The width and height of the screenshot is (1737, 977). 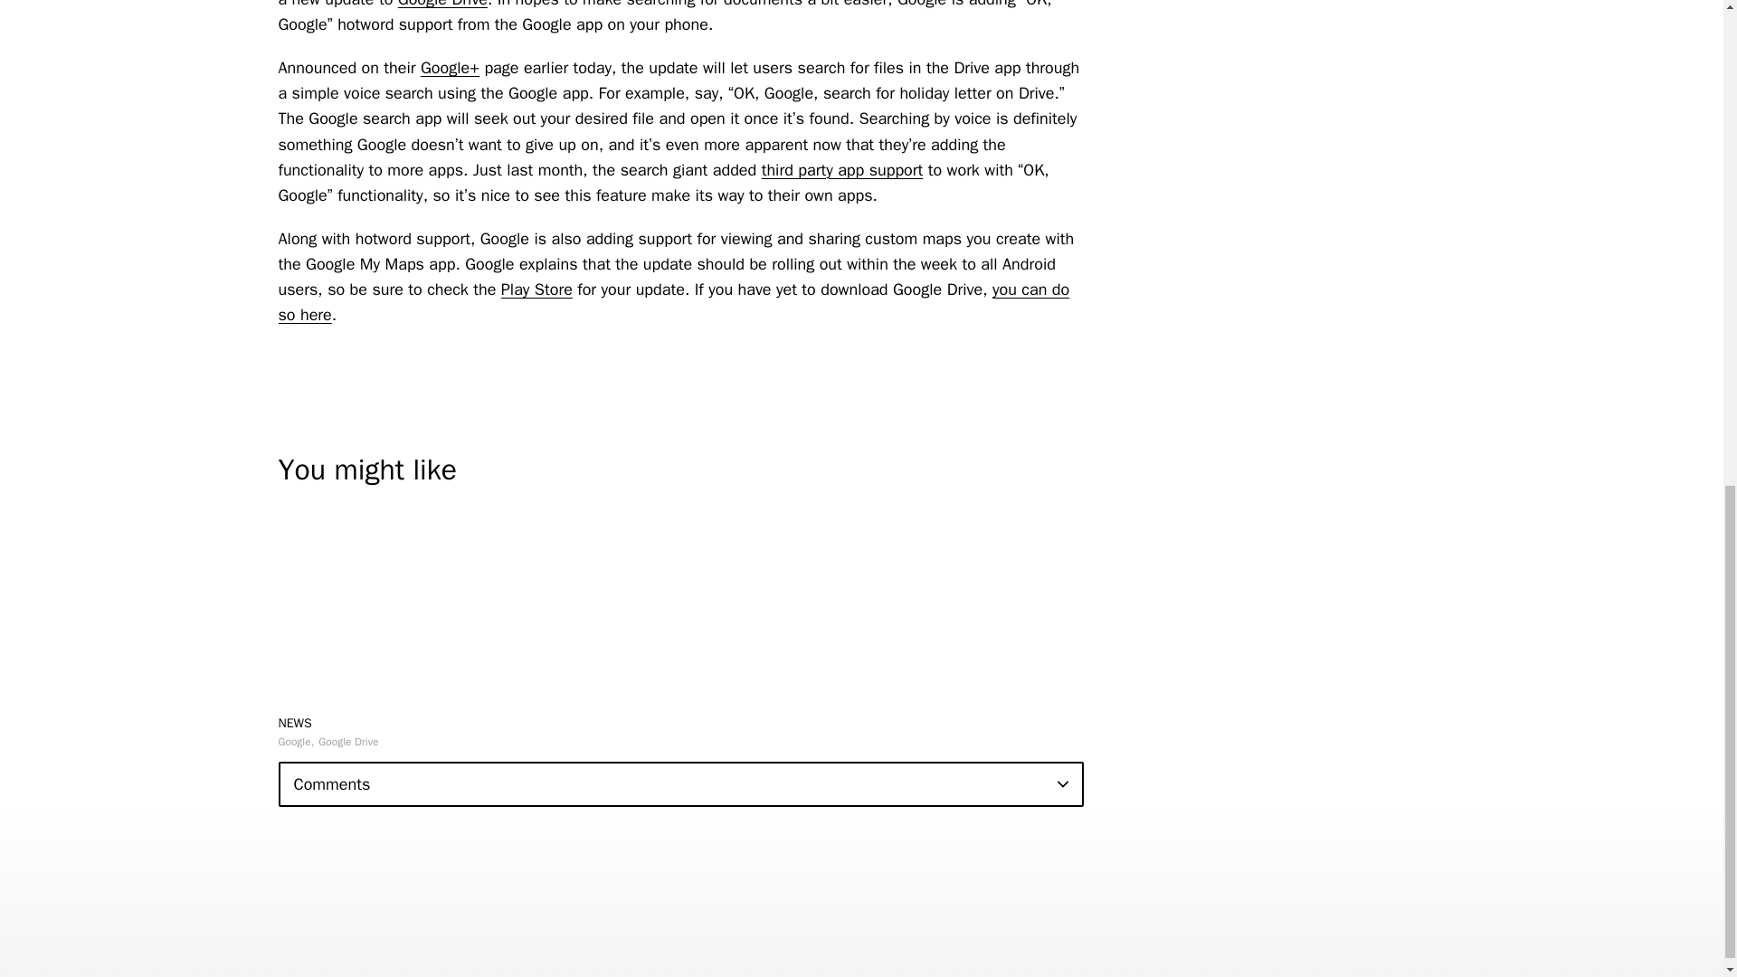 What do you see at coordinates (296, 742) in the screenshot?
I see `Google` at bounding box center [296, 742].